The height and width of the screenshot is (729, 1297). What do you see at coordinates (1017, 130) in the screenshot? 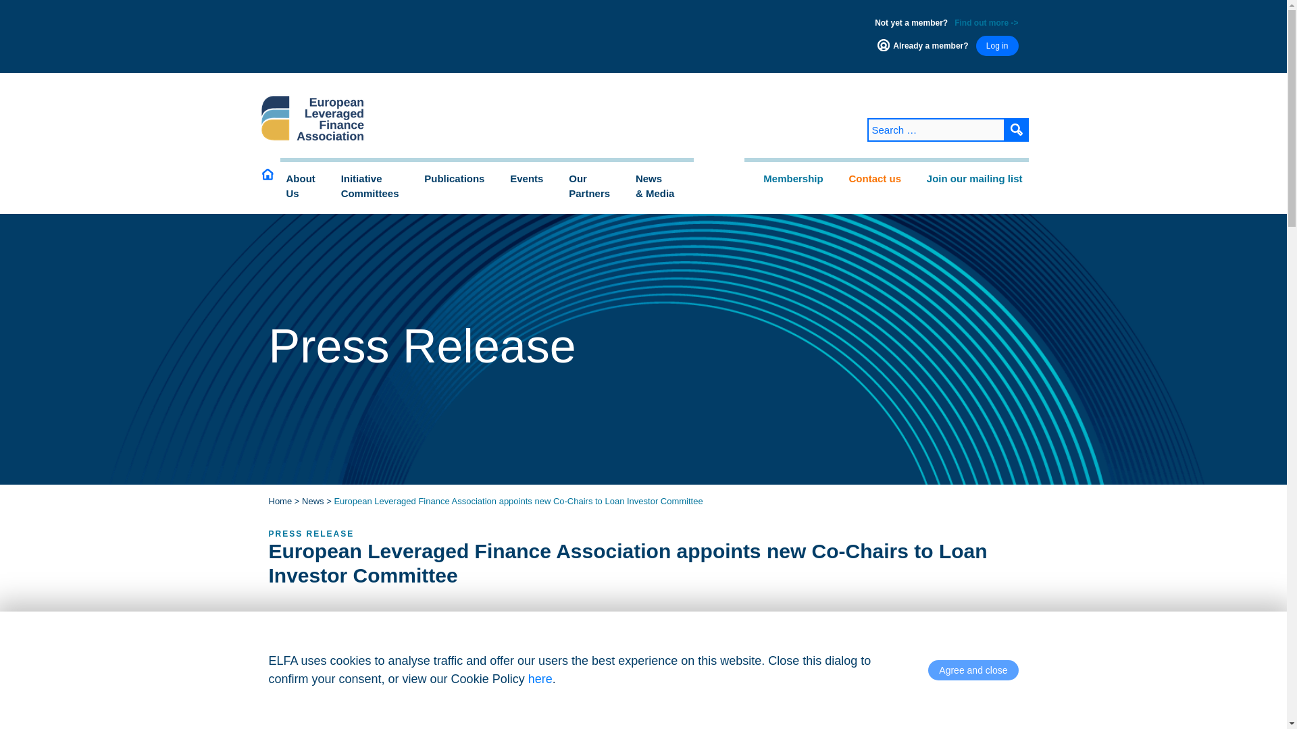
I see `Publications` at bounding box center [1017, 130].